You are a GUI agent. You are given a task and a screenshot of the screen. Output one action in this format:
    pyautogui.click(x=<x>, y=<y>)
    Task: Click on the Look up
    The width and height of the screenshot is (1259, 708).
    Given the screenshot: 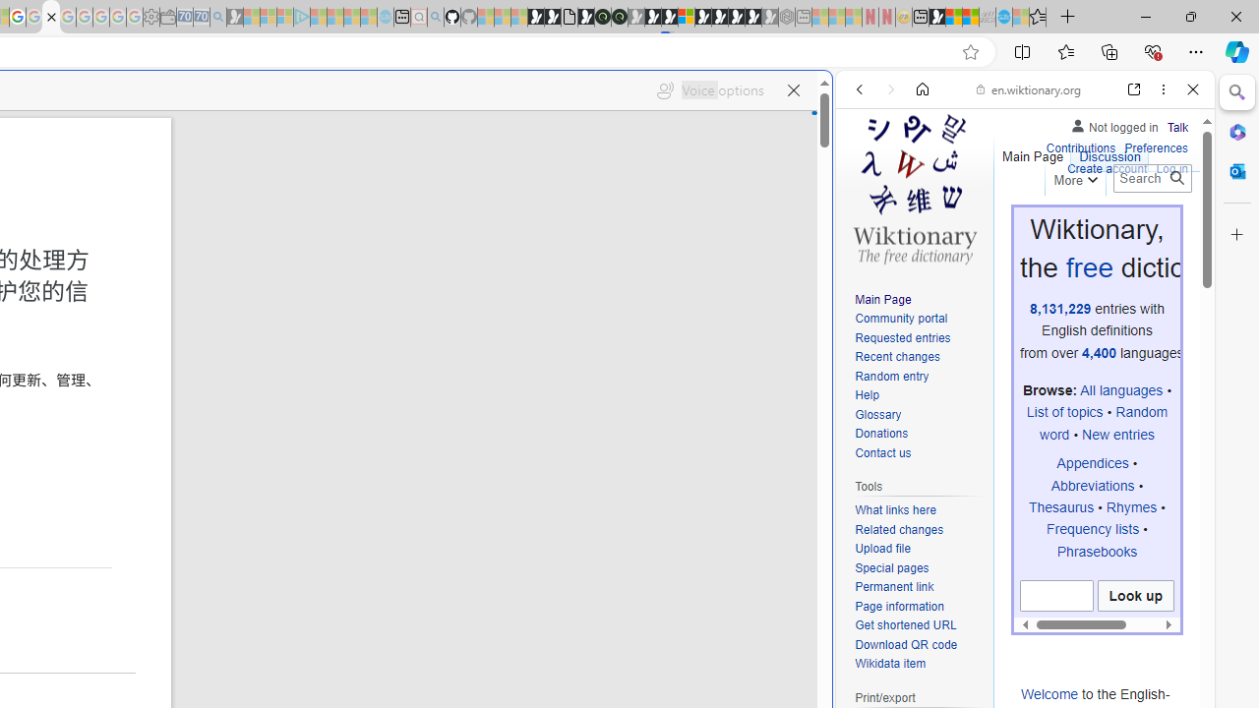 What is the action you would take?
    pyautogui.click(x=1135, y=596)
    